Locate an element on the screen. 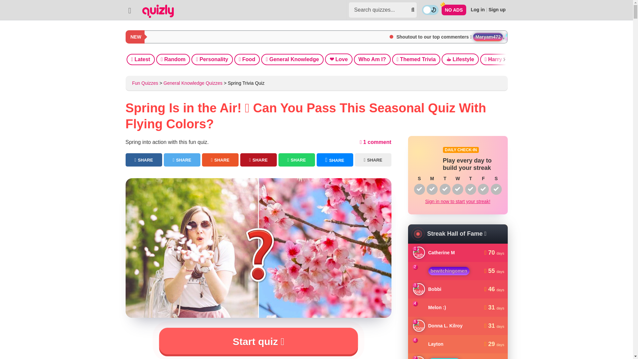 This screenshot has height=359, width=638. Sign up is located at coordinates (497, 9).